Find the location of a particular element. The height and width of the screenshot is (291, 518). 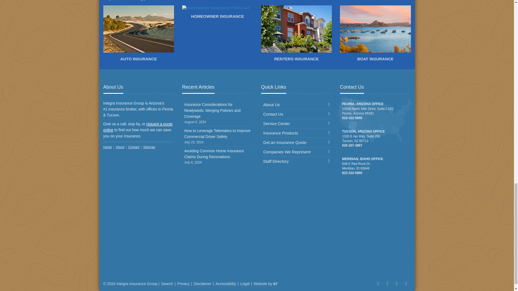

Auto Insurance Peoria AZ is located at coordinates (139, 34).